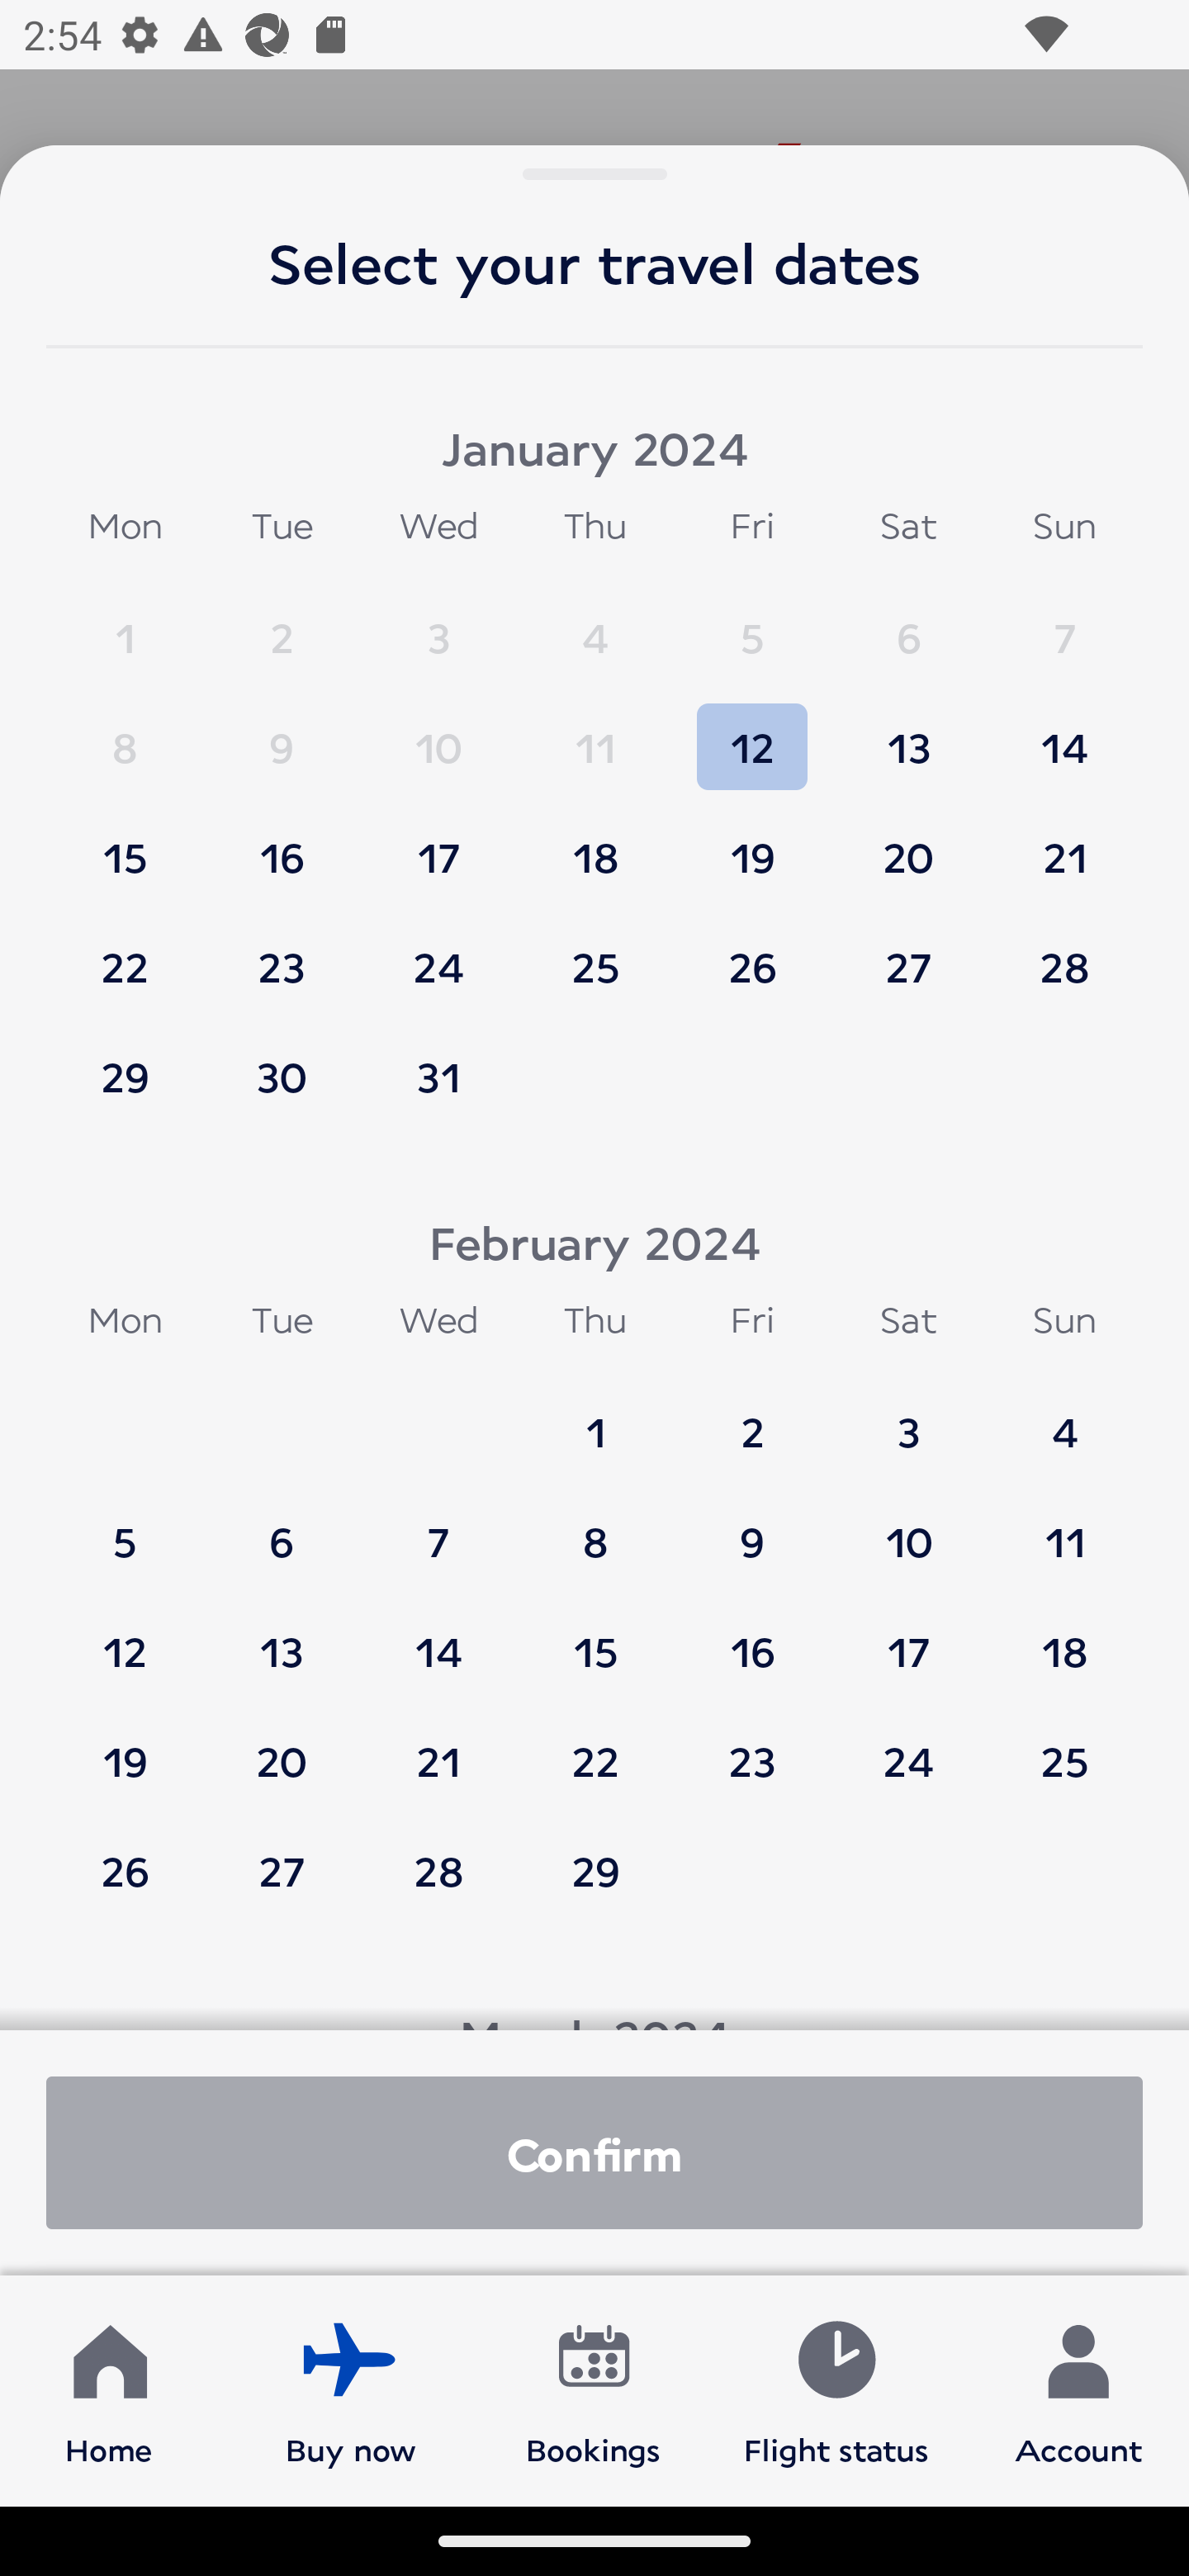 Image resolution: width=1189 pixels, height=2576 pixels. What do you see at coordinates (125, 1745) in the screenshot?
I see `19` at bounding box center [125, 1745].